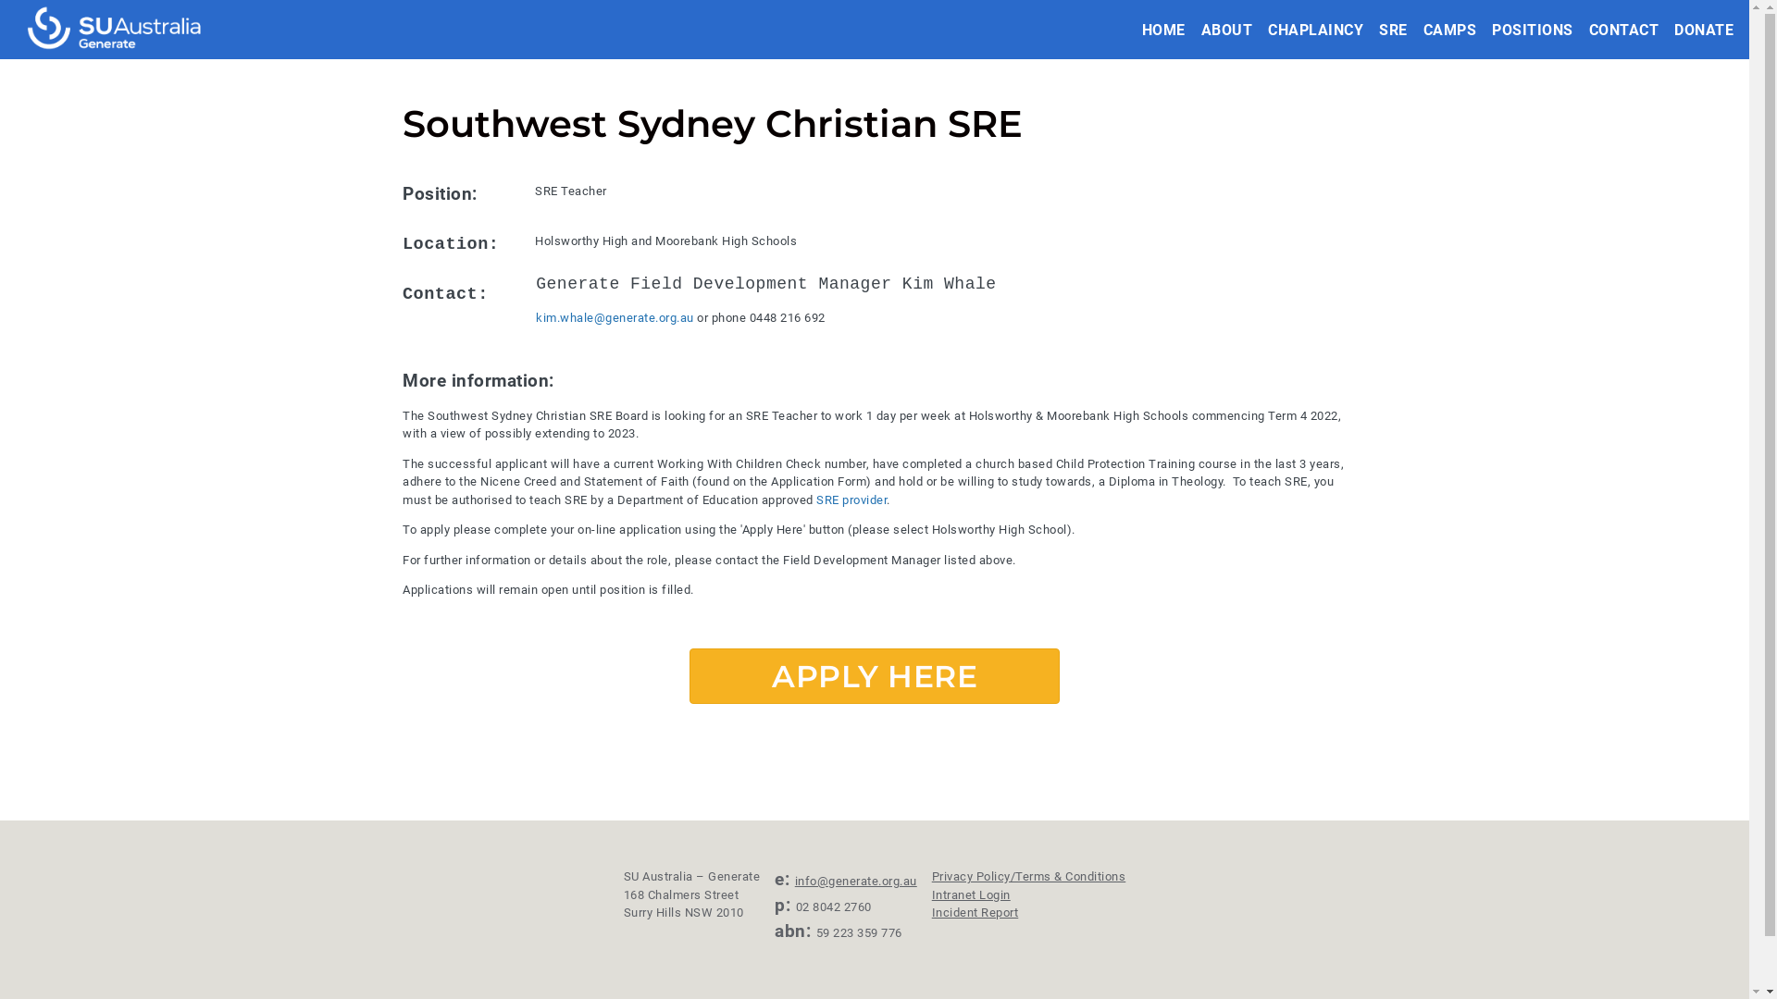 The width and height of the screenshot is (1777, 999). I want to click on CAMPS, so click(1450, 30).